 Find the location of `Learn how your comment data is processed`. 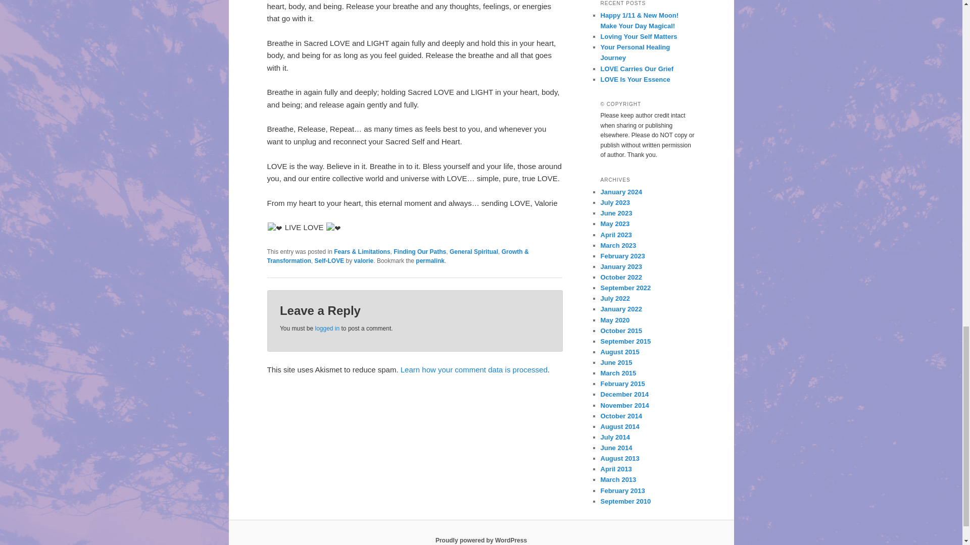

Learn how your comment data is processed is located at coordinates (474, 369).